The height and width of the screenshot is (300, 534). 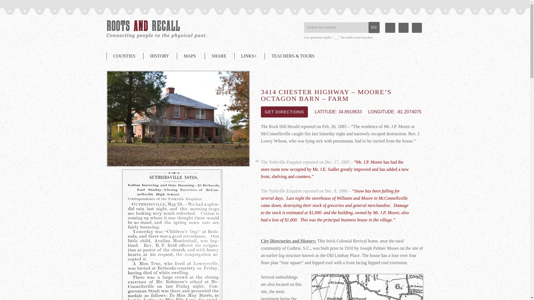 What do you see at coordinates (156, 29) in the screenshot?
I see `YORK COUNTY` at bounding box center [156, 29].